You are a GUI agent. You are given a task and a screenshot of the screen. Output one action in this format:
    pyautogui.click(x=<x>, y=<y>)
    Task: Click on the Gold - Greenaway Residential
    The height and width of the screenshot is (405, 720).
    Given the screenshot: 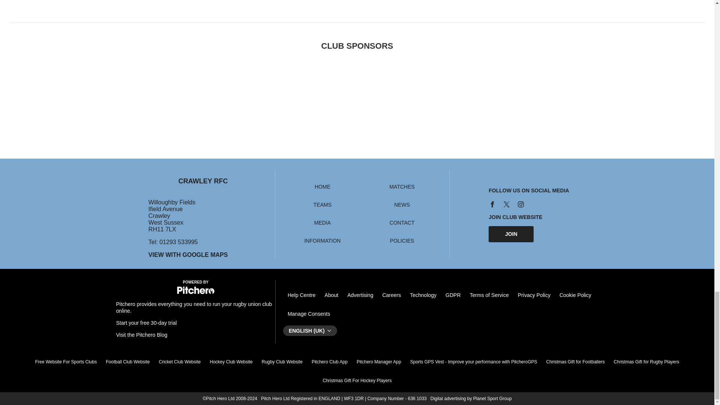 What is the action you would take?
    pyautogui.click(x=279, y=96)
    